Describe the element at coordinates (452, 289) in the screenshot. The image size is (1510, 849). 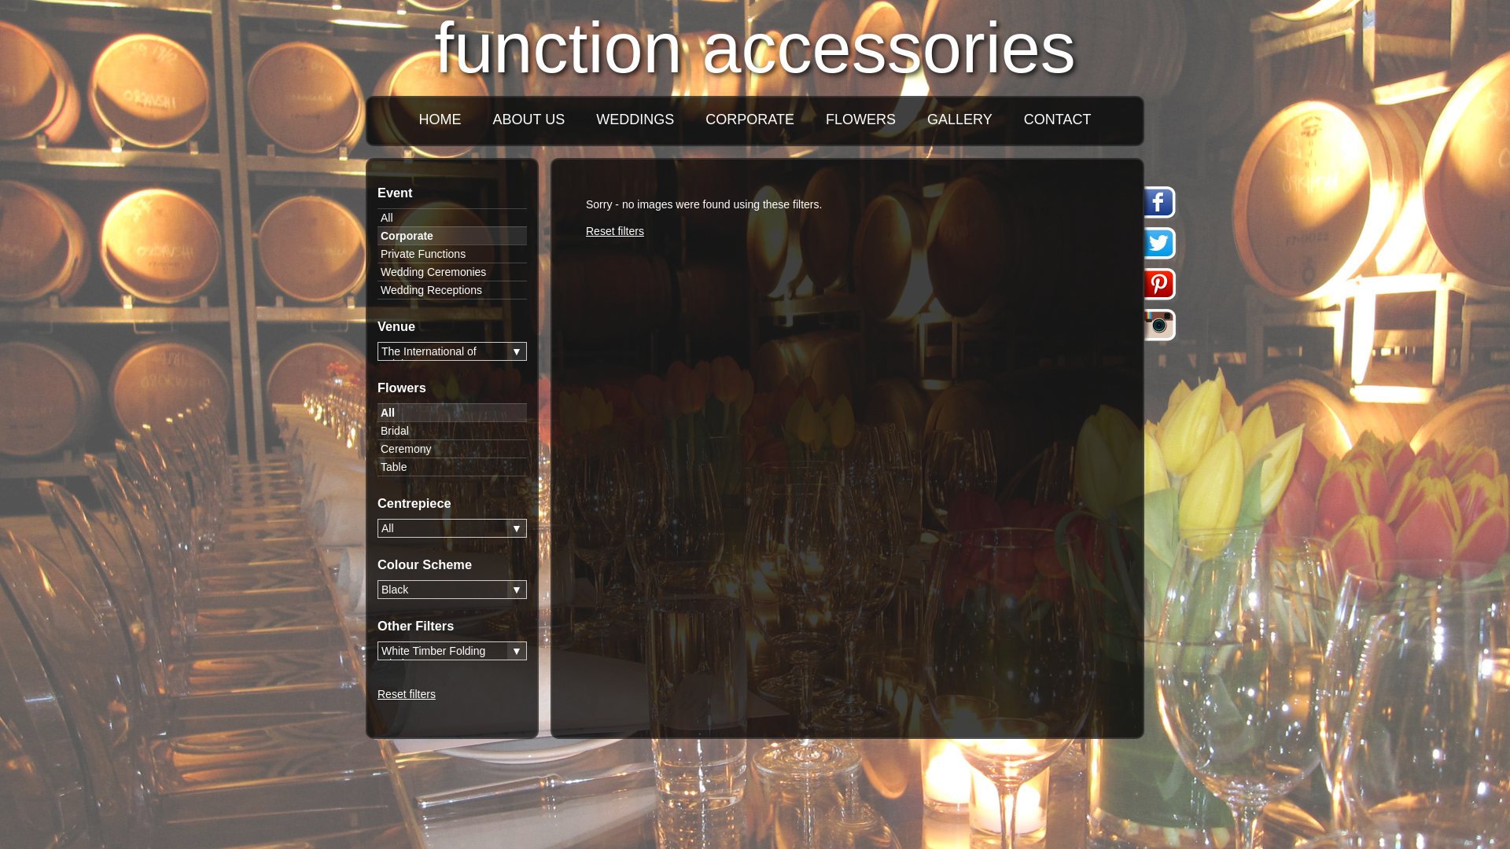
I see `Wedding Receptions` at that location.